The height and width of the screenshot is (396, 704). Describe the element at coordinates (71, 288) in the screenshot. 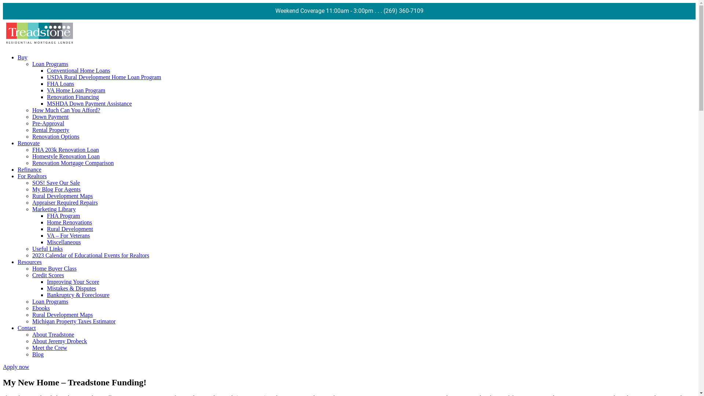

I see `Mistakes & Disputes` at that location.